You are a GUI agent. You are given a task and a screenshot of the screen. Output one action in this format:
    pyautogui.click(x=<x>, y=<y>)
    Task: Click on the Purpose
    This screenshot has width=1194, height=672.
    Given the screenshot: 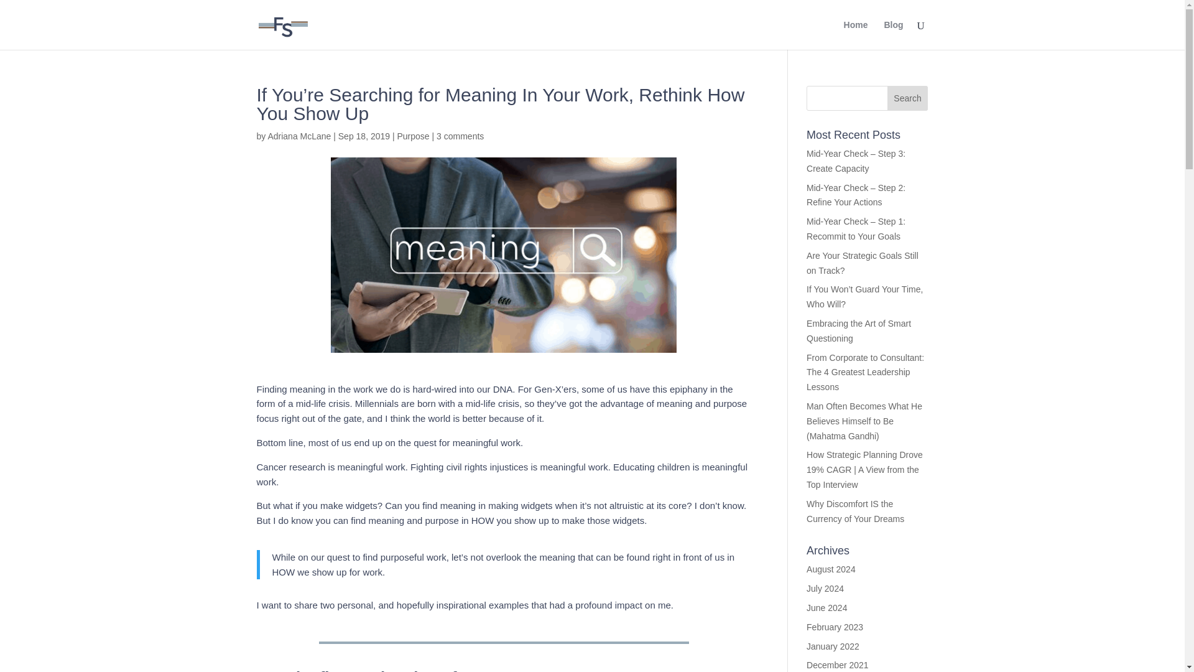 What is the action you would take?
    pyautogui.click(x=412, y=136)
    